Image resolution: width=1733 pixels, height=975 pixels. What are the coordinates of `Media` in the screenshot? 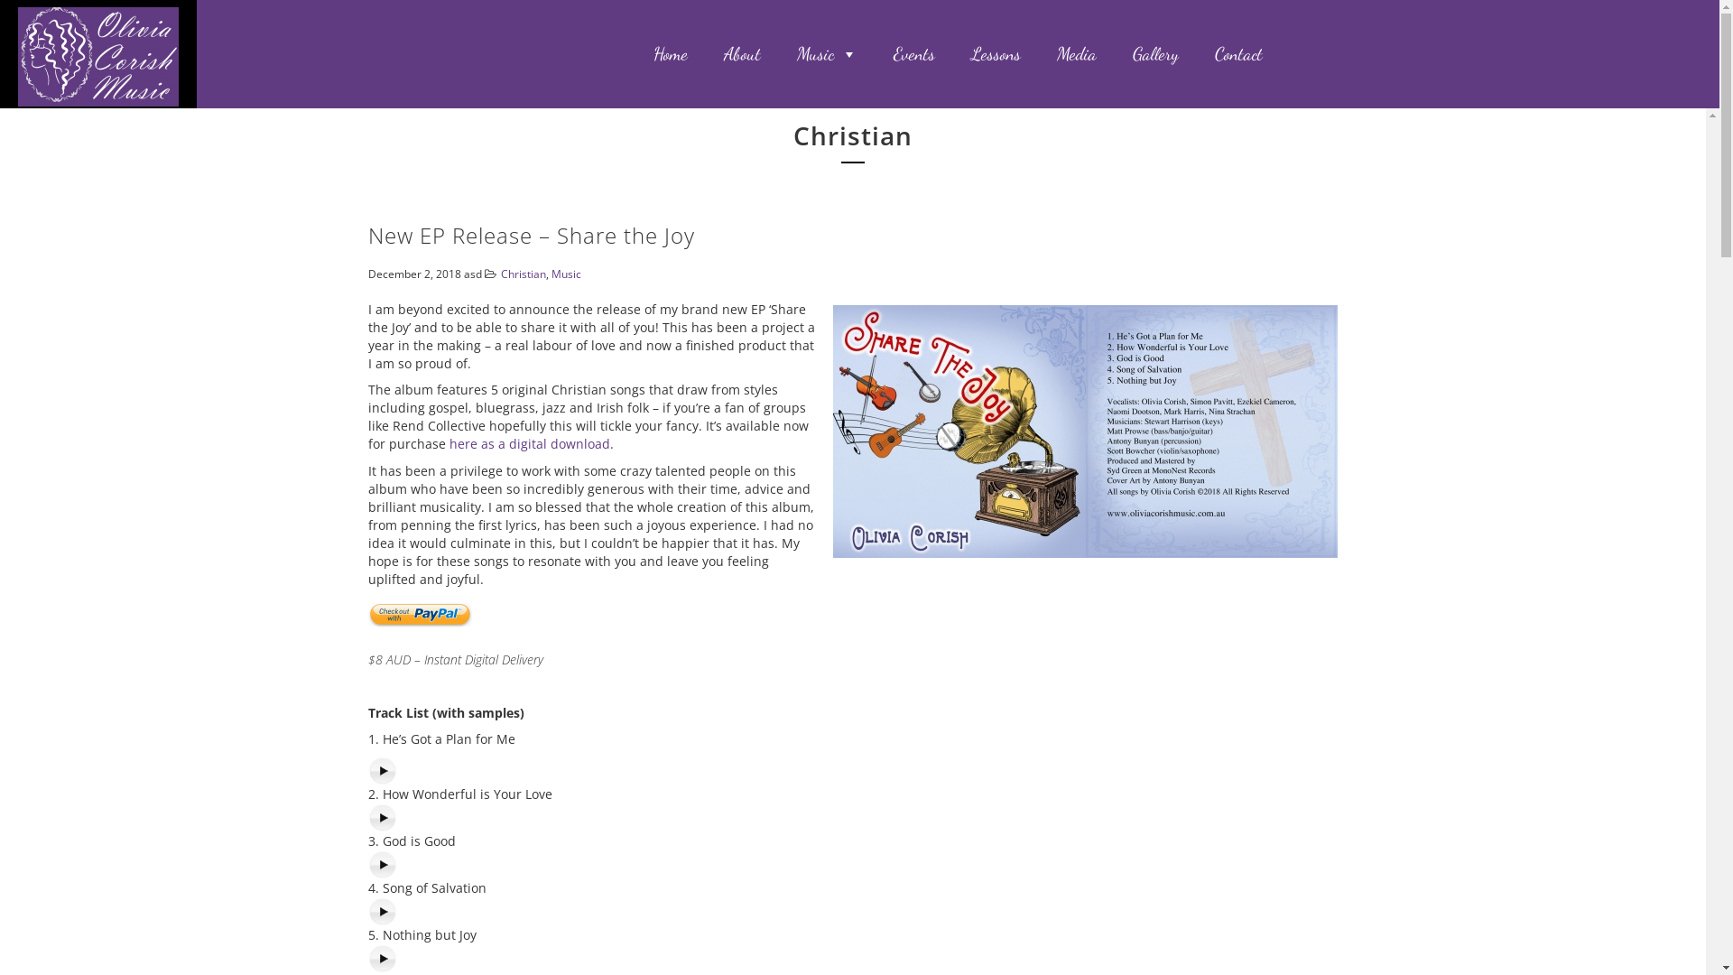 It's located at (1077, 54).